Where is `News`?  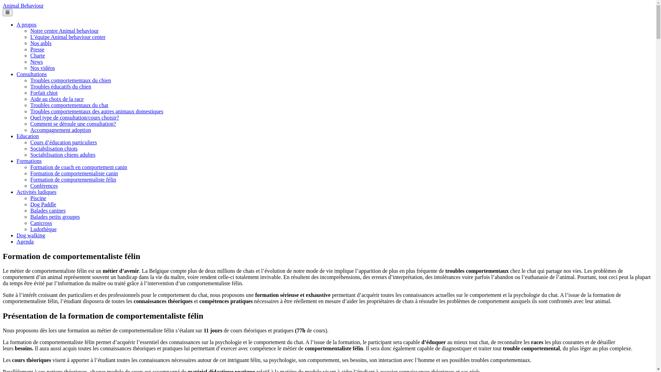 News is located at coordinates (36, 62).